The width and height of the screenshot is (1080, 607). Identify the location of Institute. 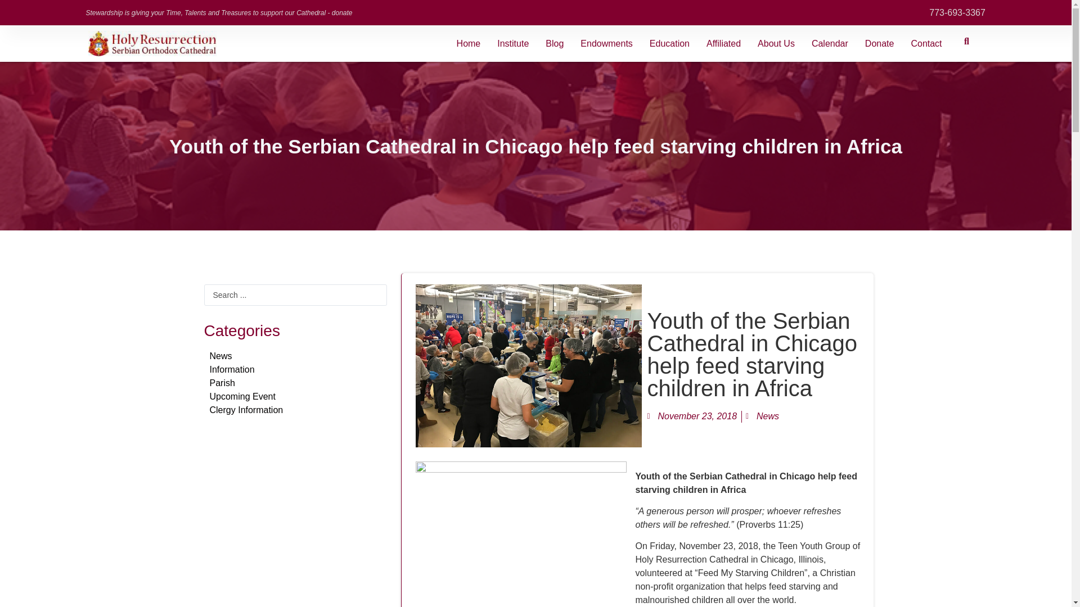
(513, 43).